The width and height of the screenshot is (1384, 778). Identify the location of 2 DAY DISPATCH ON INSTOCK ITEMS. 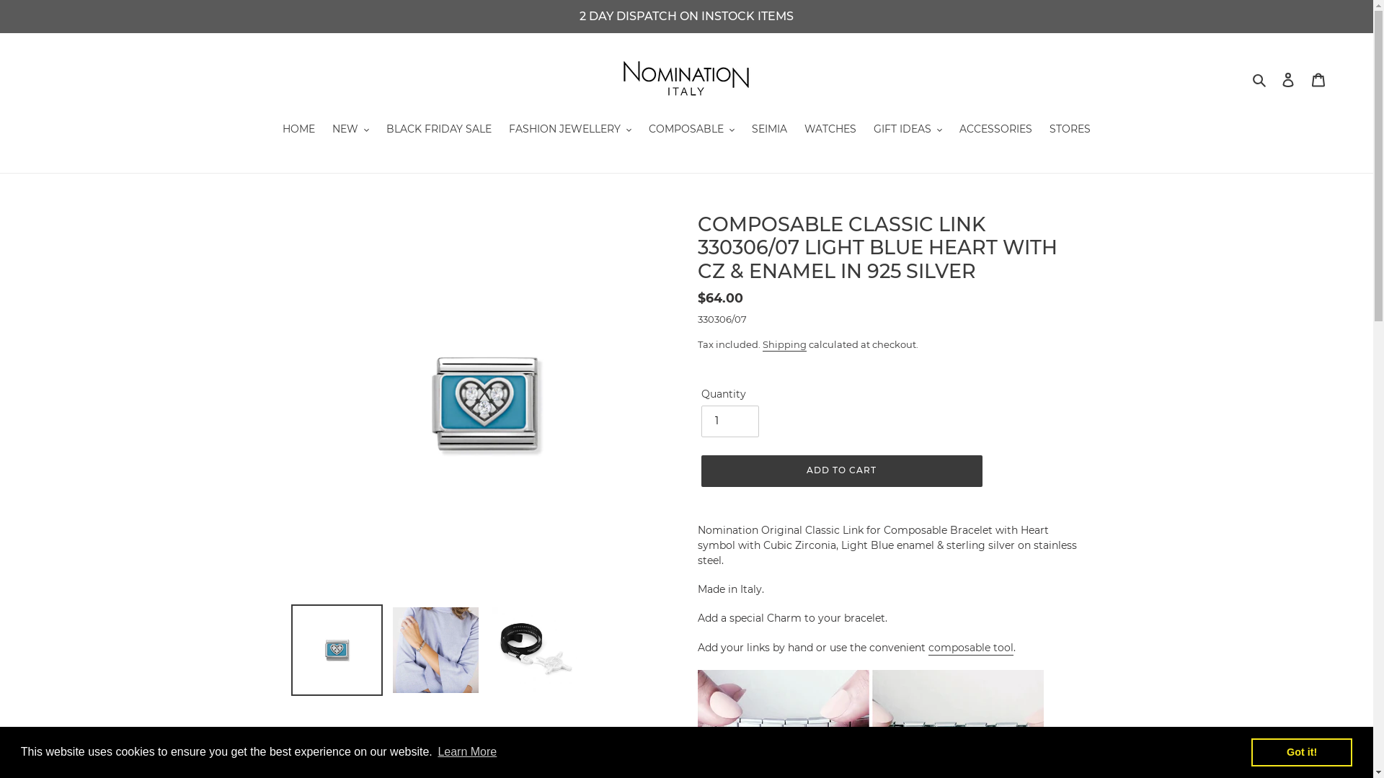
(686, 17).